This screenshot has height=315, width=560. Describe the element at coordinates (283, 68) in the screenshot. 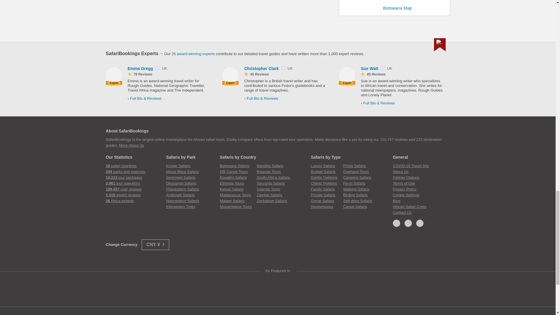

I see `United Kingdom` at that location.